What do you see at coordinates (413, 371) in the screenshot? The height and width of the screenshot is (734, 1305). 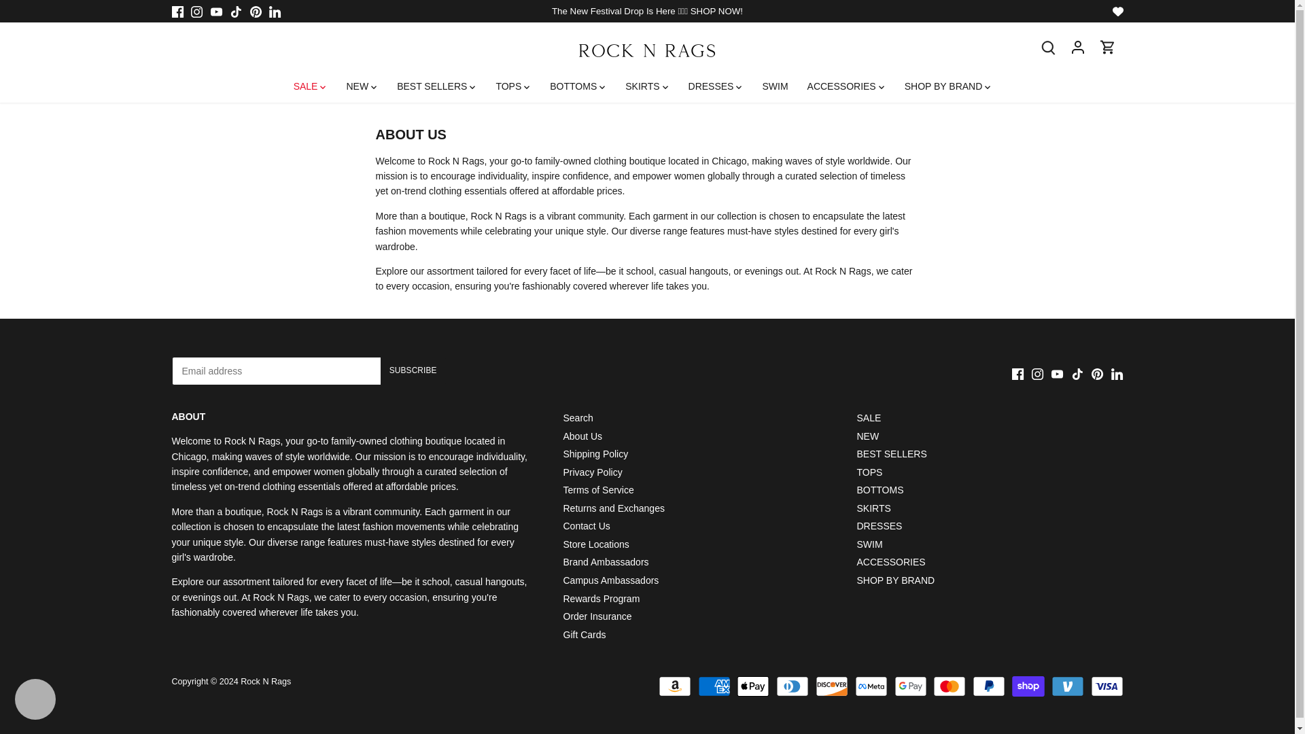 I see `Subscribe` at bounding box center [413, 371].